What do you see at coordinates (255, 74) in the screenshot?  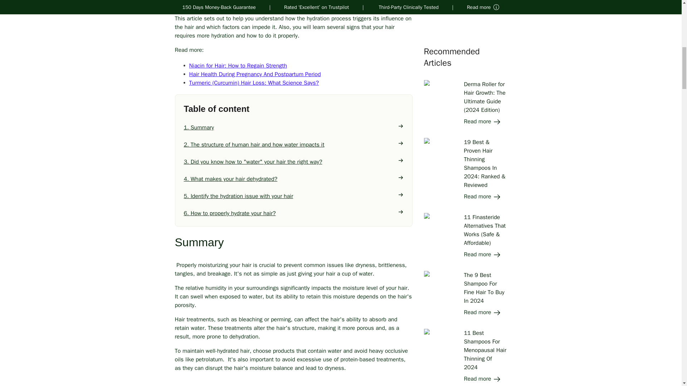 I see `Hair Health During Pregnancy And Postpartum Period` at bounding box center [255, 74].